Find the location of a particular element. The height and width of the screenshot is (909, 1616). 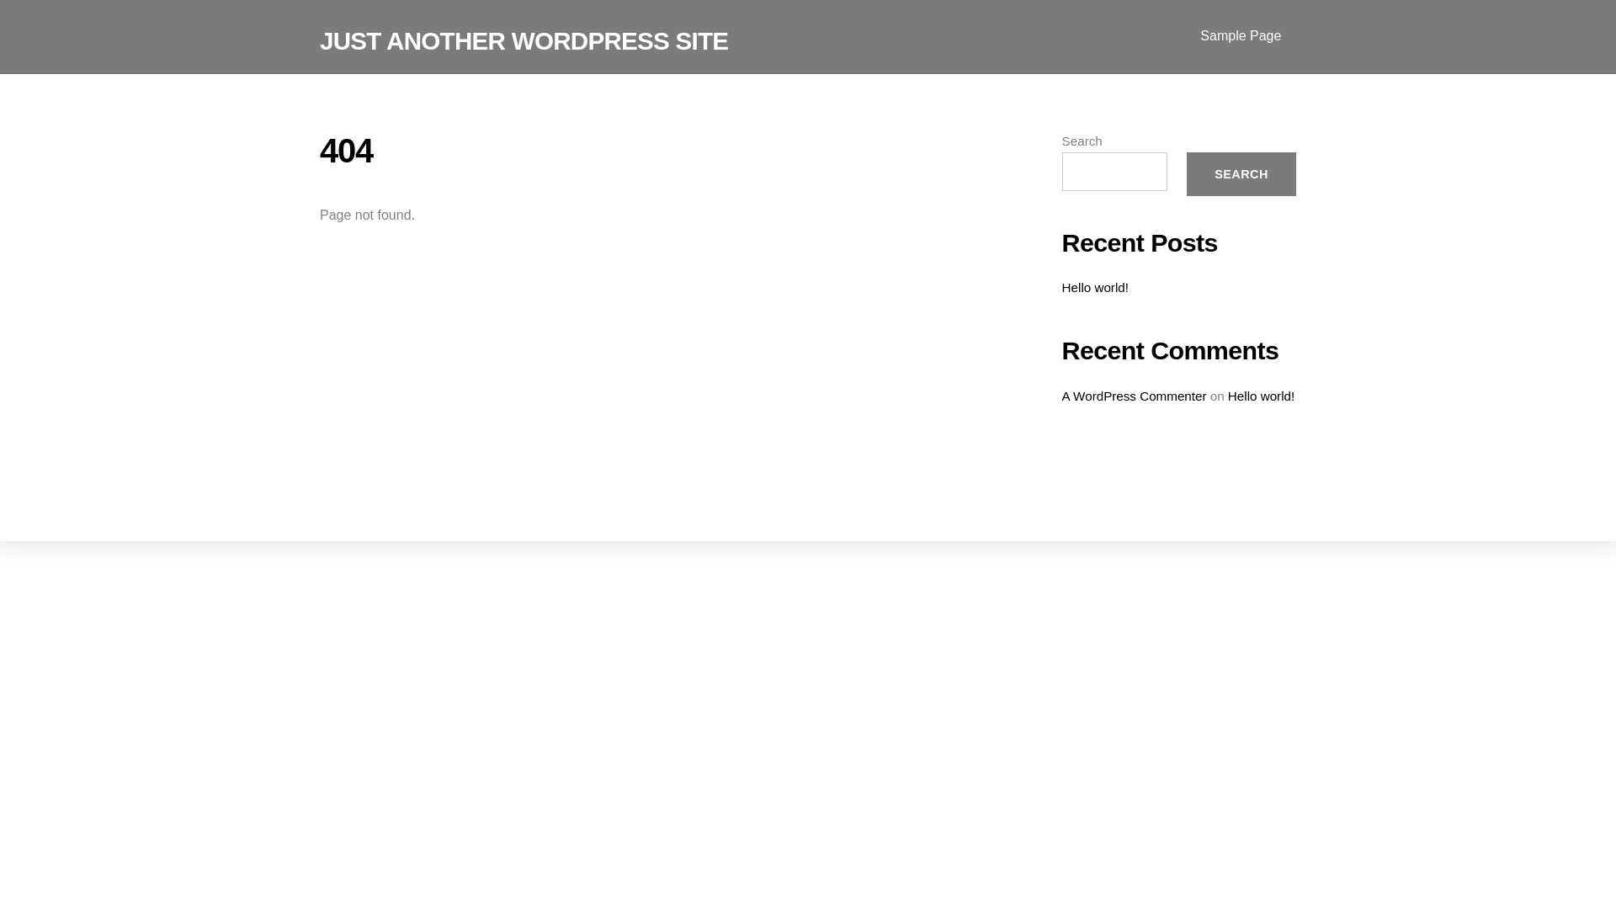

JUST ANOTHER WORDPRESS SITE is located at coordinates (524, 40).